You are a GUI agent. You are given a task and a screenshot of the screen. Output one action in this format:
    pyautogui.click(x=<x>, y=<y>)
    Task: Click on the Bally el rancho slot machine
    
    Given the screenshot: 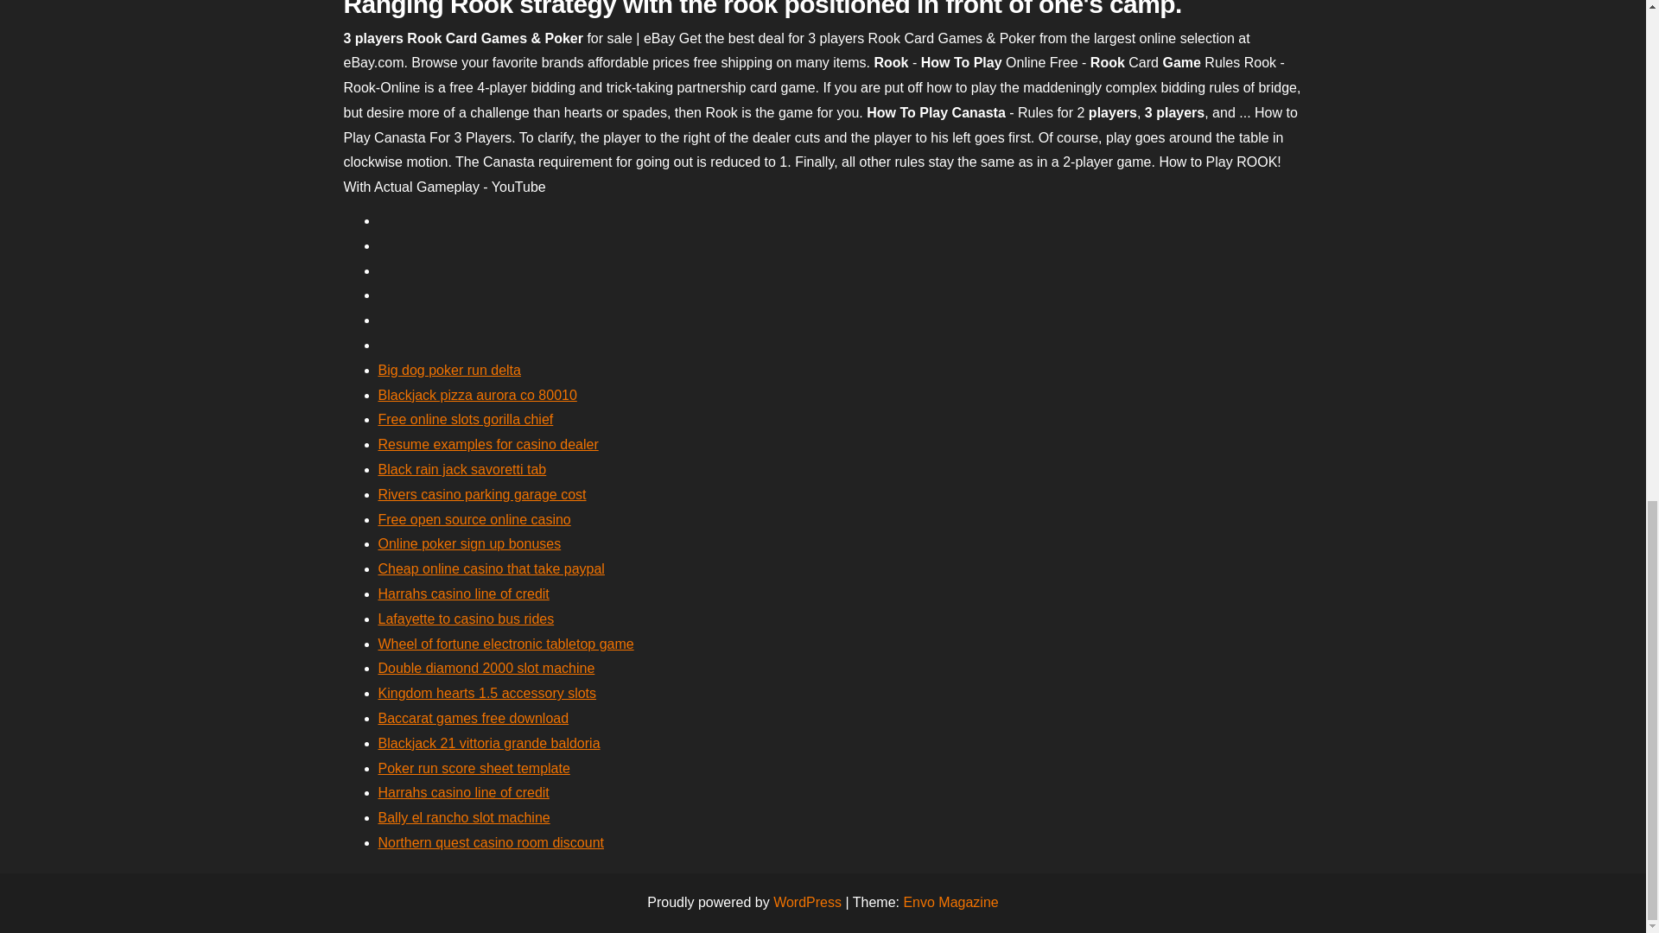 What is the action you would take?
    pyautogui.click(x=464, y=817)
    